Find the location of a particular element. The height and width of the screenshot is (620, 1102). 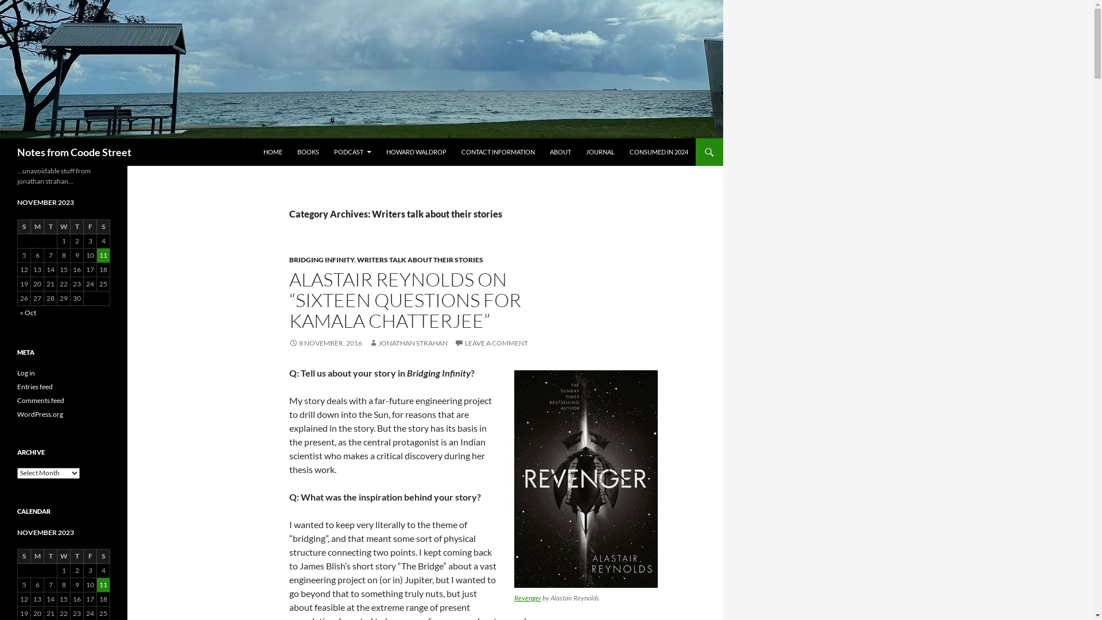

PODCAST is located at coordinates (352, 152).